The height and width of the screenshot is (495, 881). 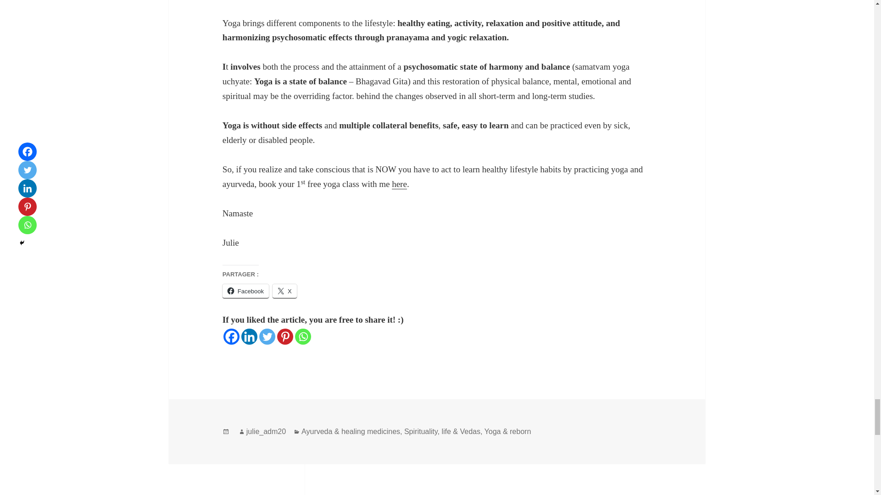 I want to click on Facebook, so click(x=231, y=336).